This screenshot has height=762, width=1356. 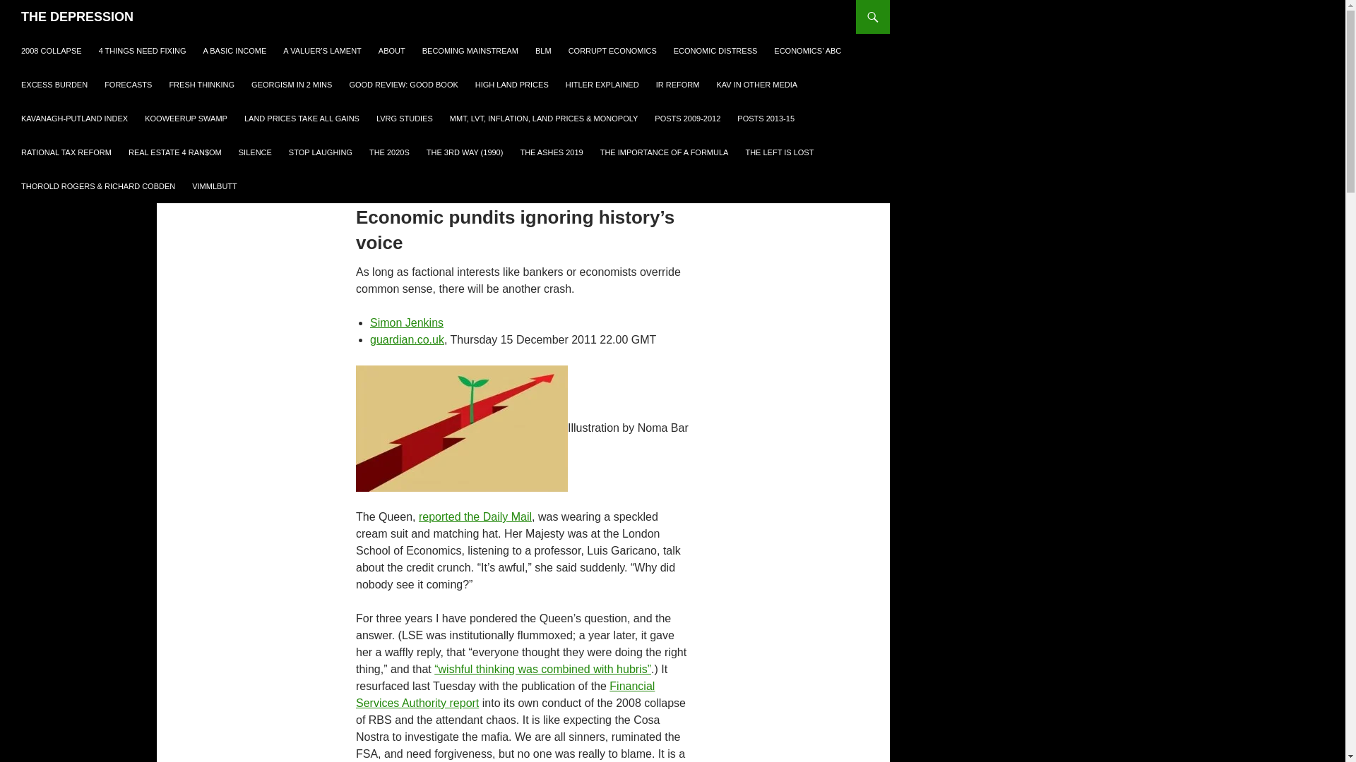 I want to click on IR REFORM, so click(x=678, y=85).